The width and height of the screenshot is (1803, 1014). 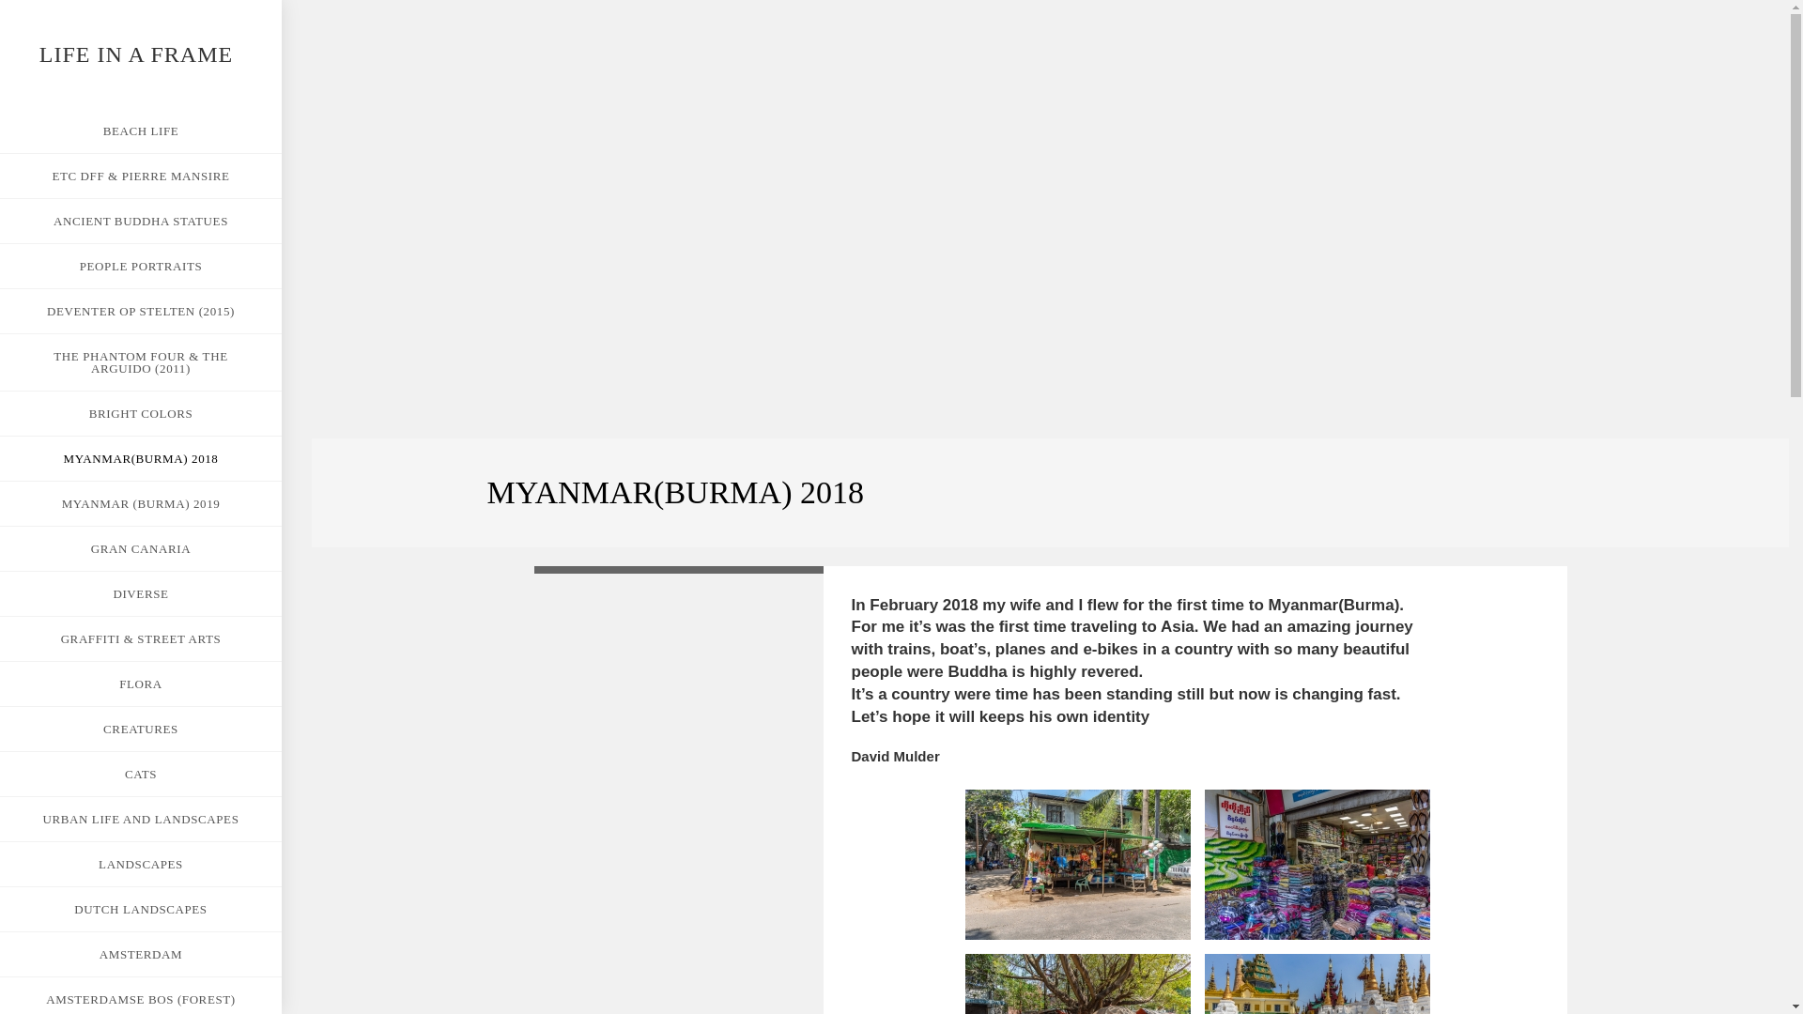 I want to click on BEACH LIFE, so click(x=141, y=131).